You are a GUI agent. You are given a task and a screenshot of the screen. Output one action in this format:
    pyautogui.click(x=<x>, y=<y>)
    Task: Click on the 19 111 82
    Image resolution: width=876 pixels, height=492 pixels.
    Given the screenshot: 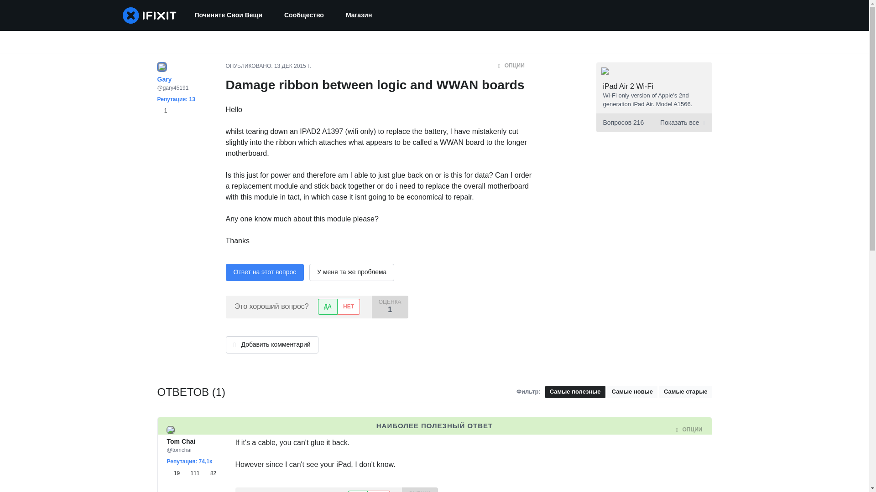 What is the action you would take?
    pyautogui.click(x=192, y=473)
    